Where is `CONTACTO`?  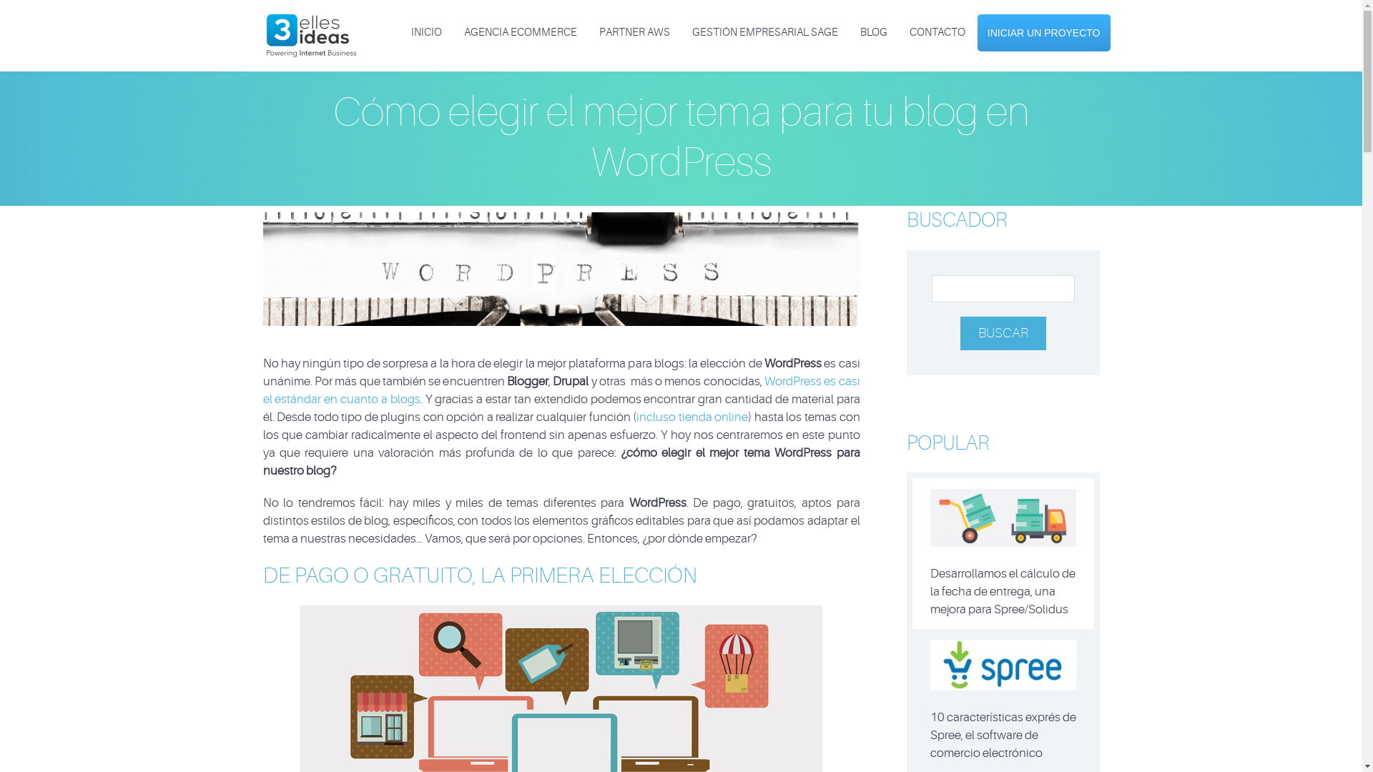 CONTACTO is located at coordinates (938, 33).